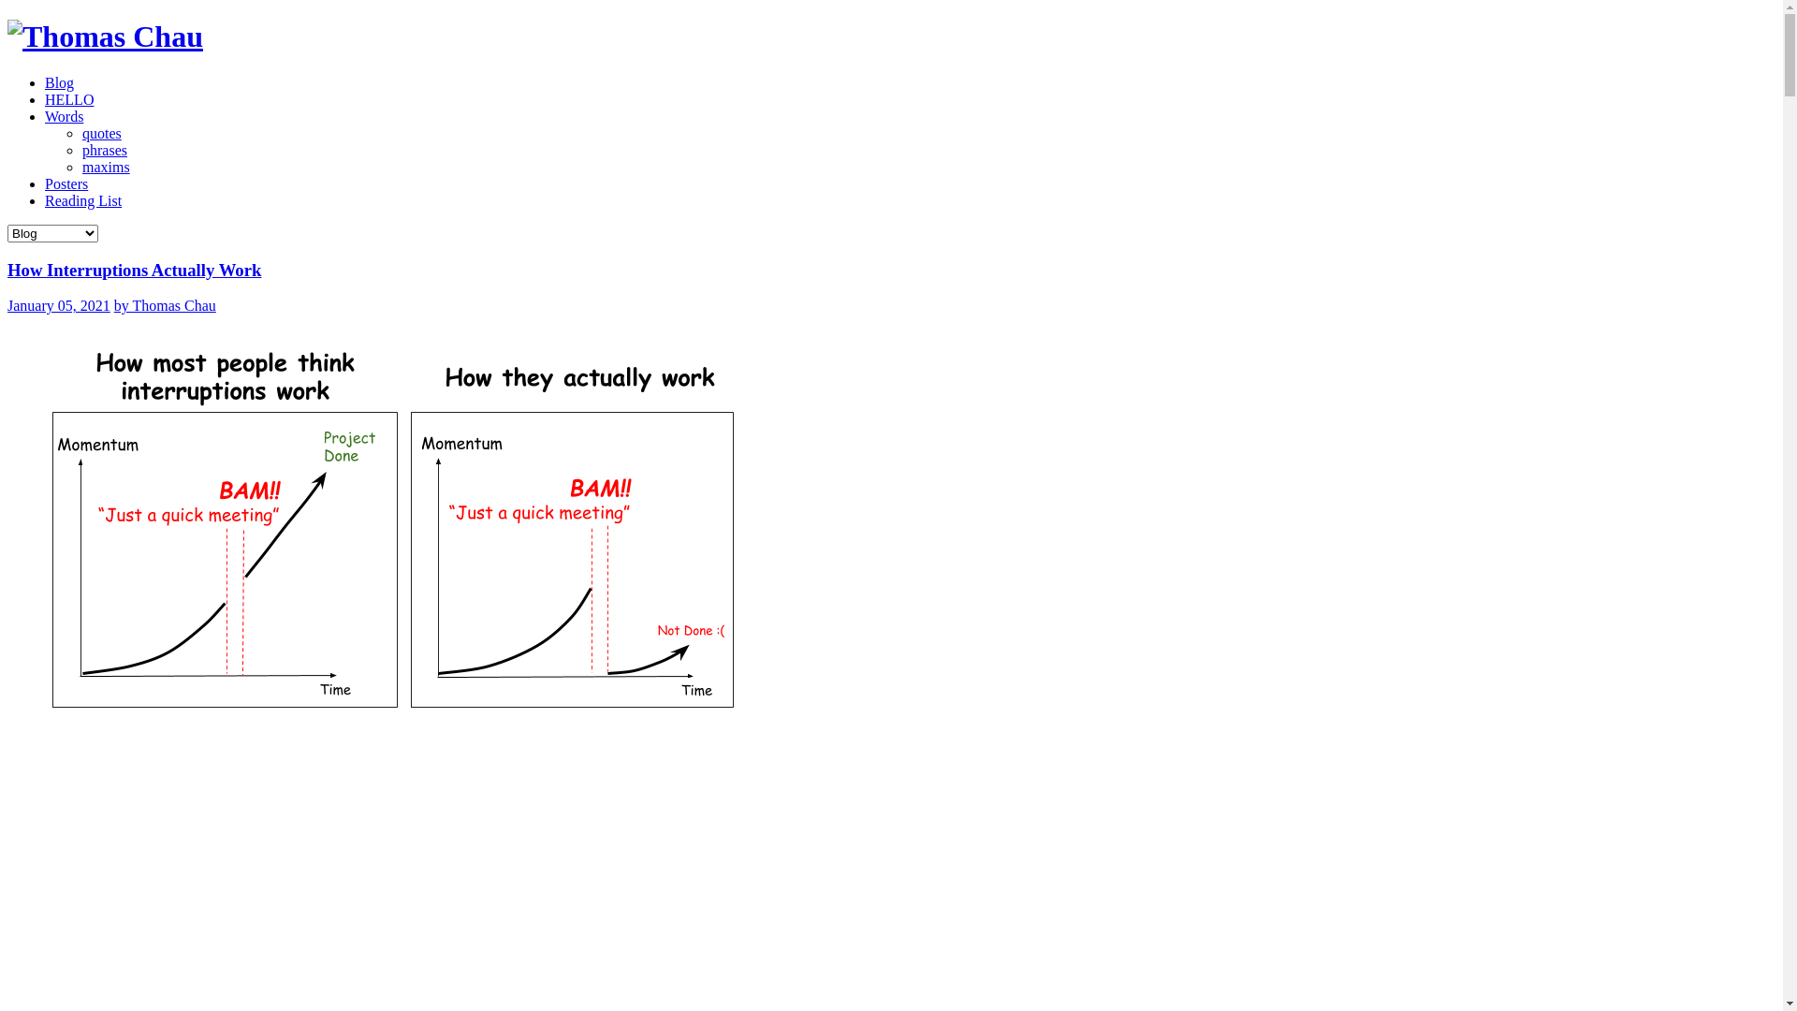  Describe the element at coordinates (64, 116) in the screenshot. I see `Words` at that location.